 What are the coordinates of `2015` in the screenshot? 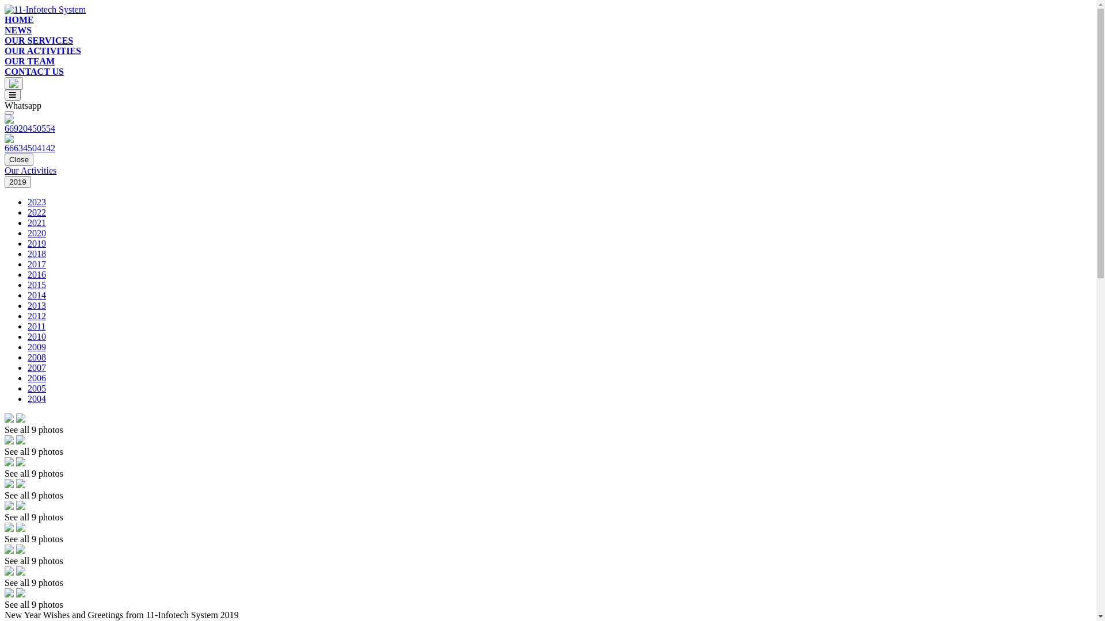 It's located at (37, 285).